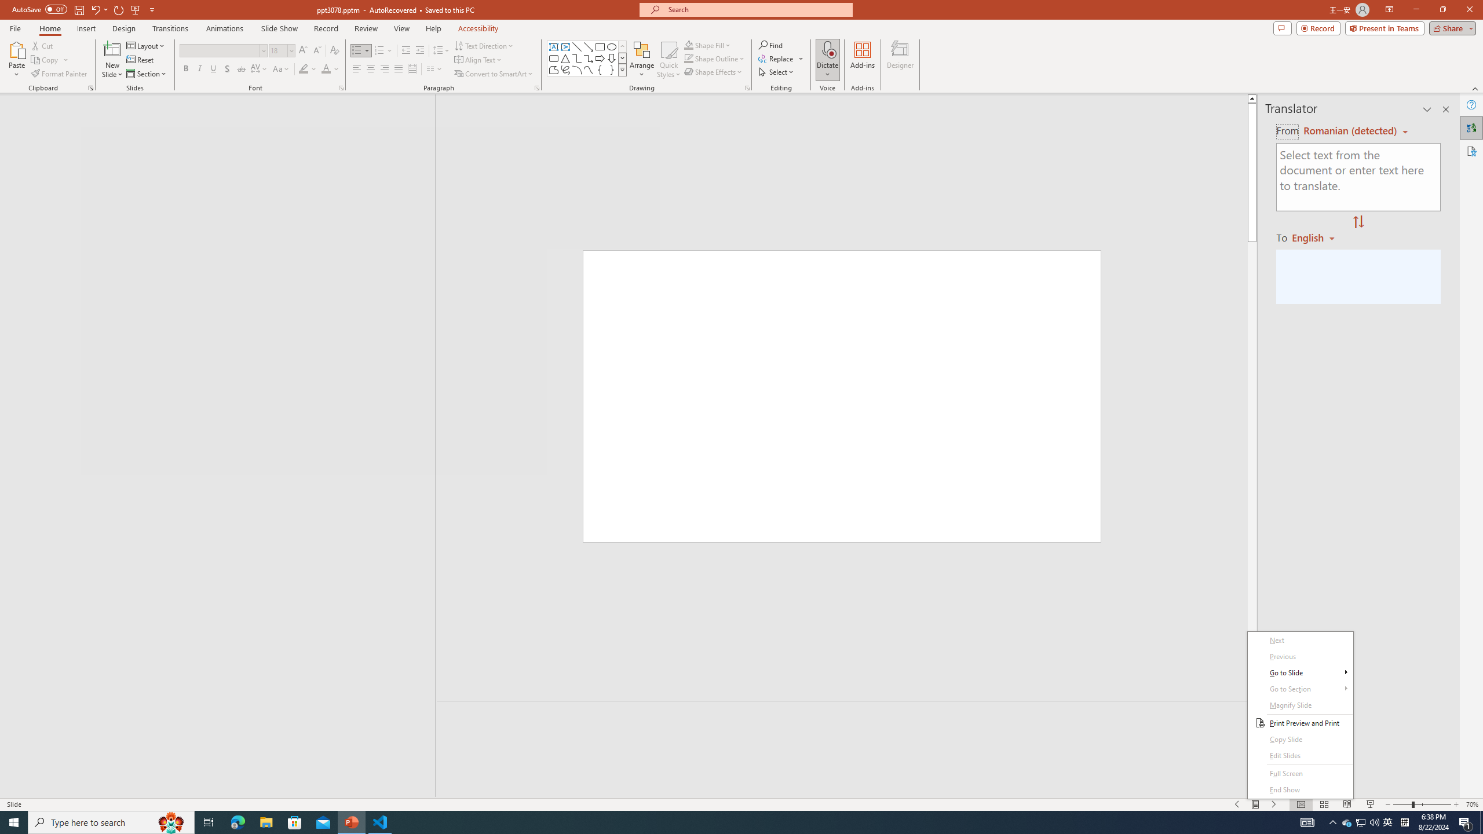  Describe the element at coordinates (600, 69) in the screenshot. I see `Left Brace` at that location.